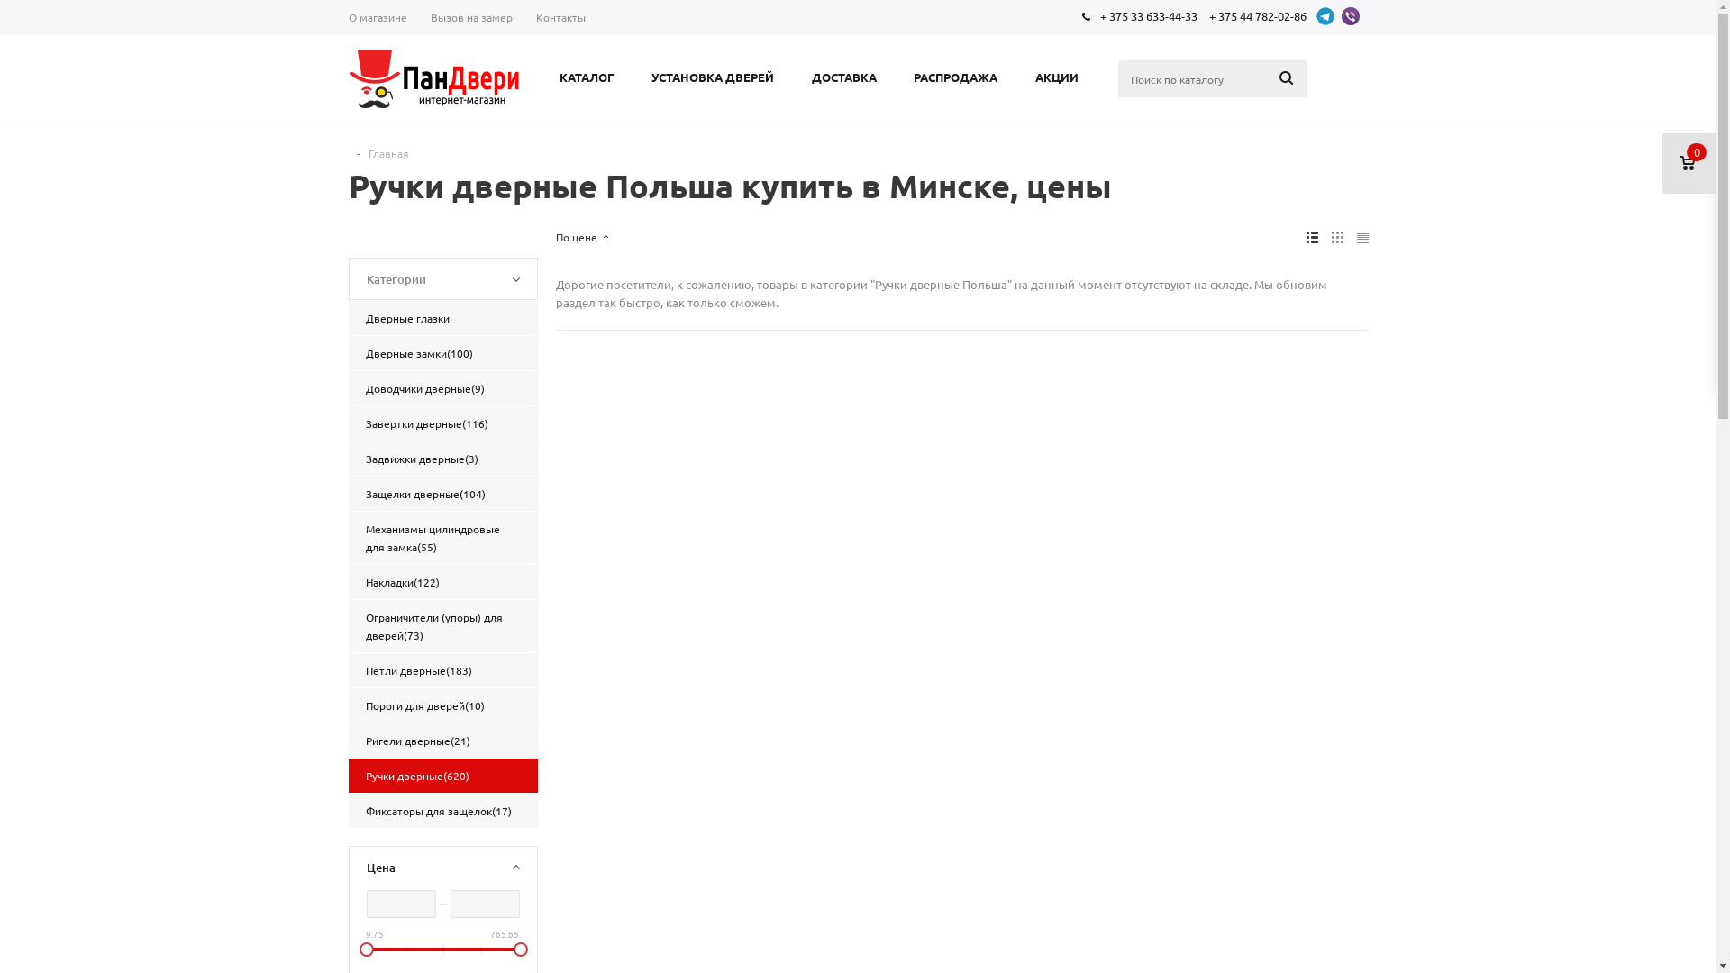  I want to click on Y, so click(5, 5).